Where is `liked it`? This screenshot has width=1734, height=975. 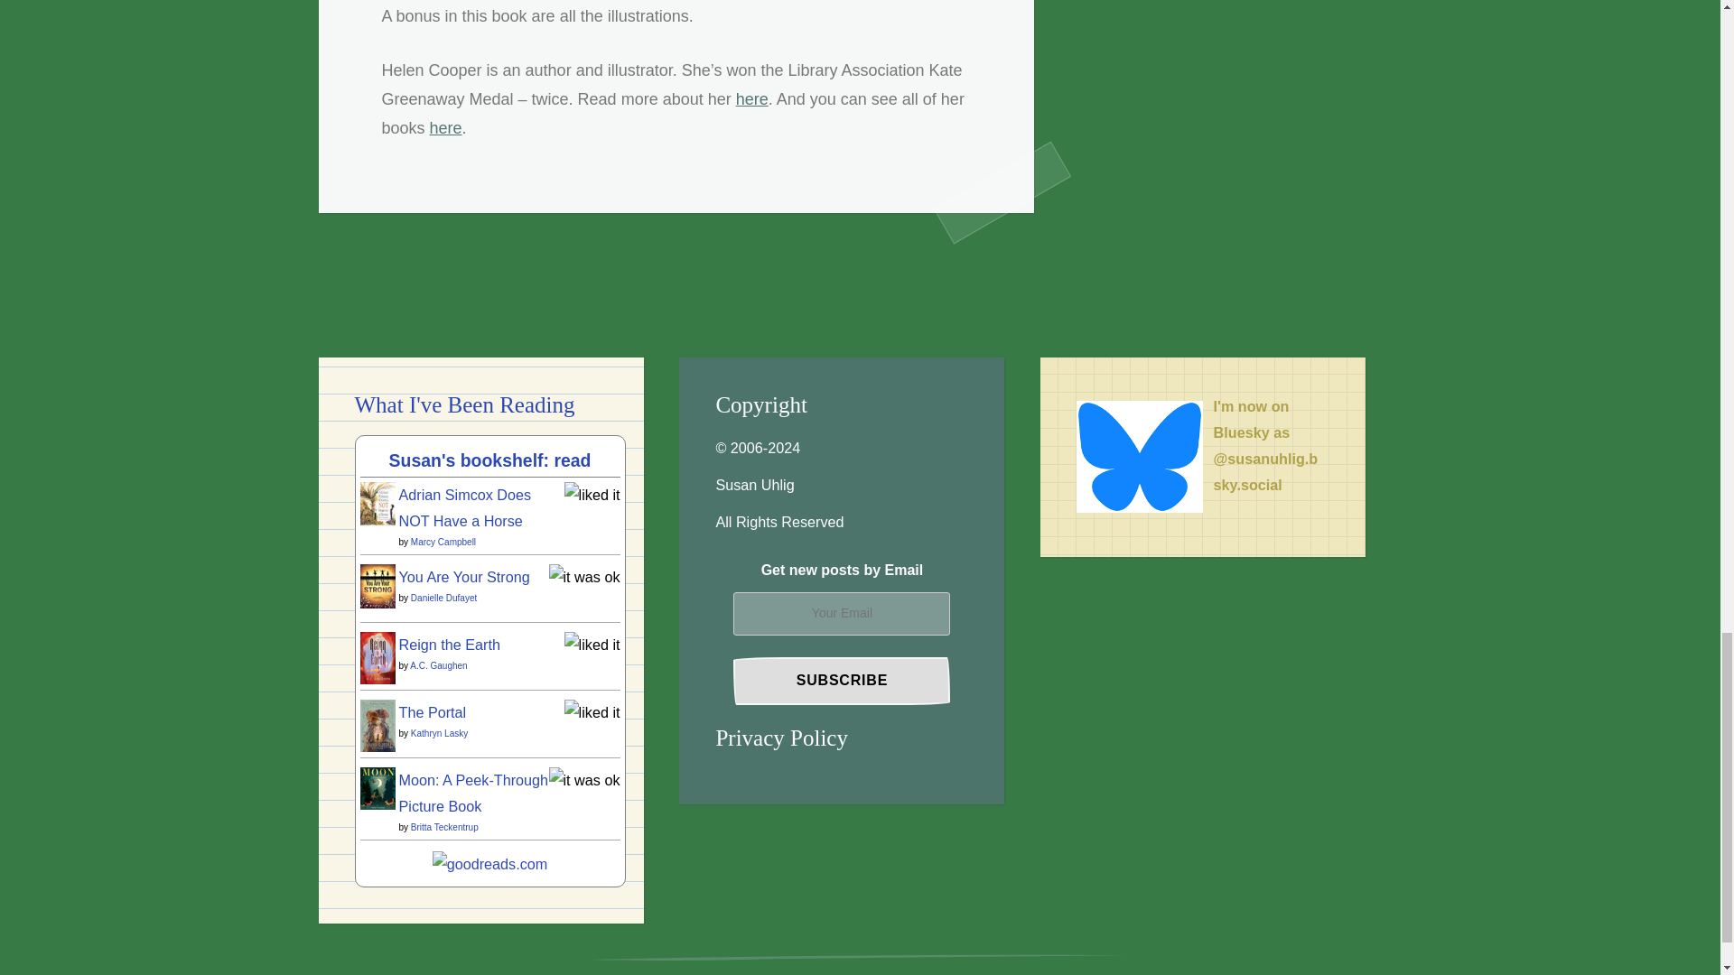 liked it is located at coordinates (592, 495).